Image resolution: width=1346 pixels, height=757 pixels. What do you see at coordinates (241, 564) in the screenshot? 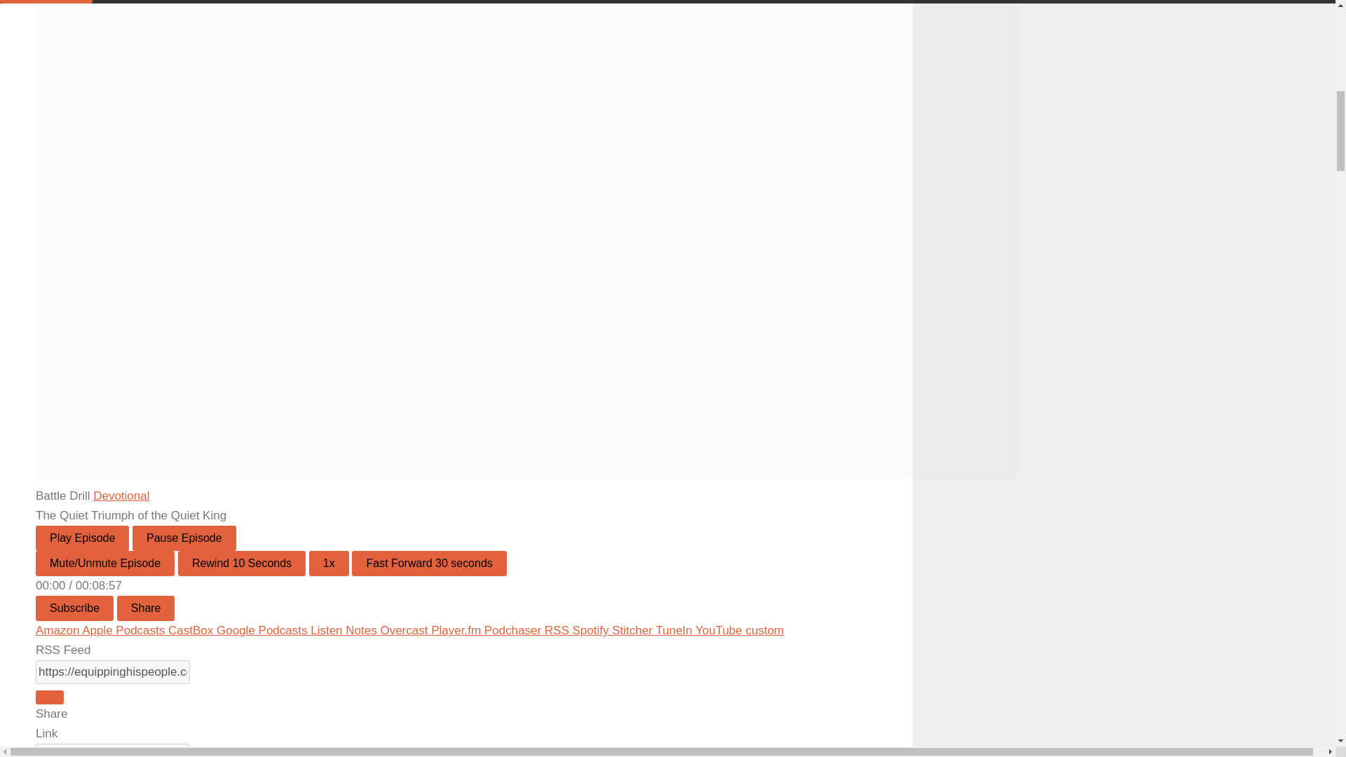
I see `Rewind 10 seconds` at bounding box center [241, 564].